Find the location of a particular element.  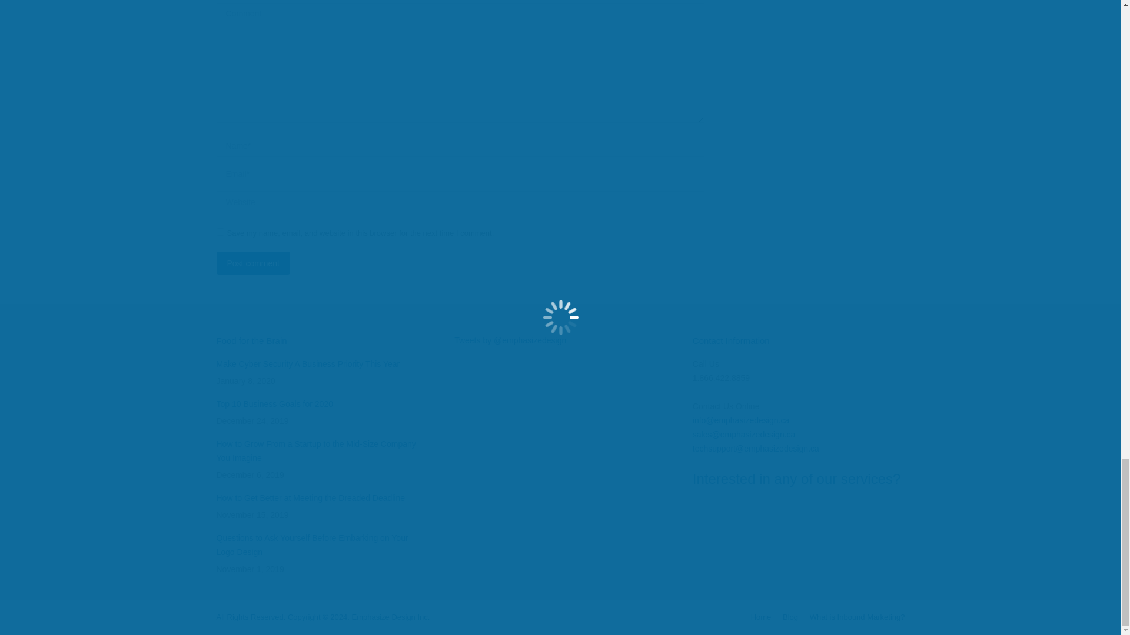

yes is located at coordinates (220, 232).